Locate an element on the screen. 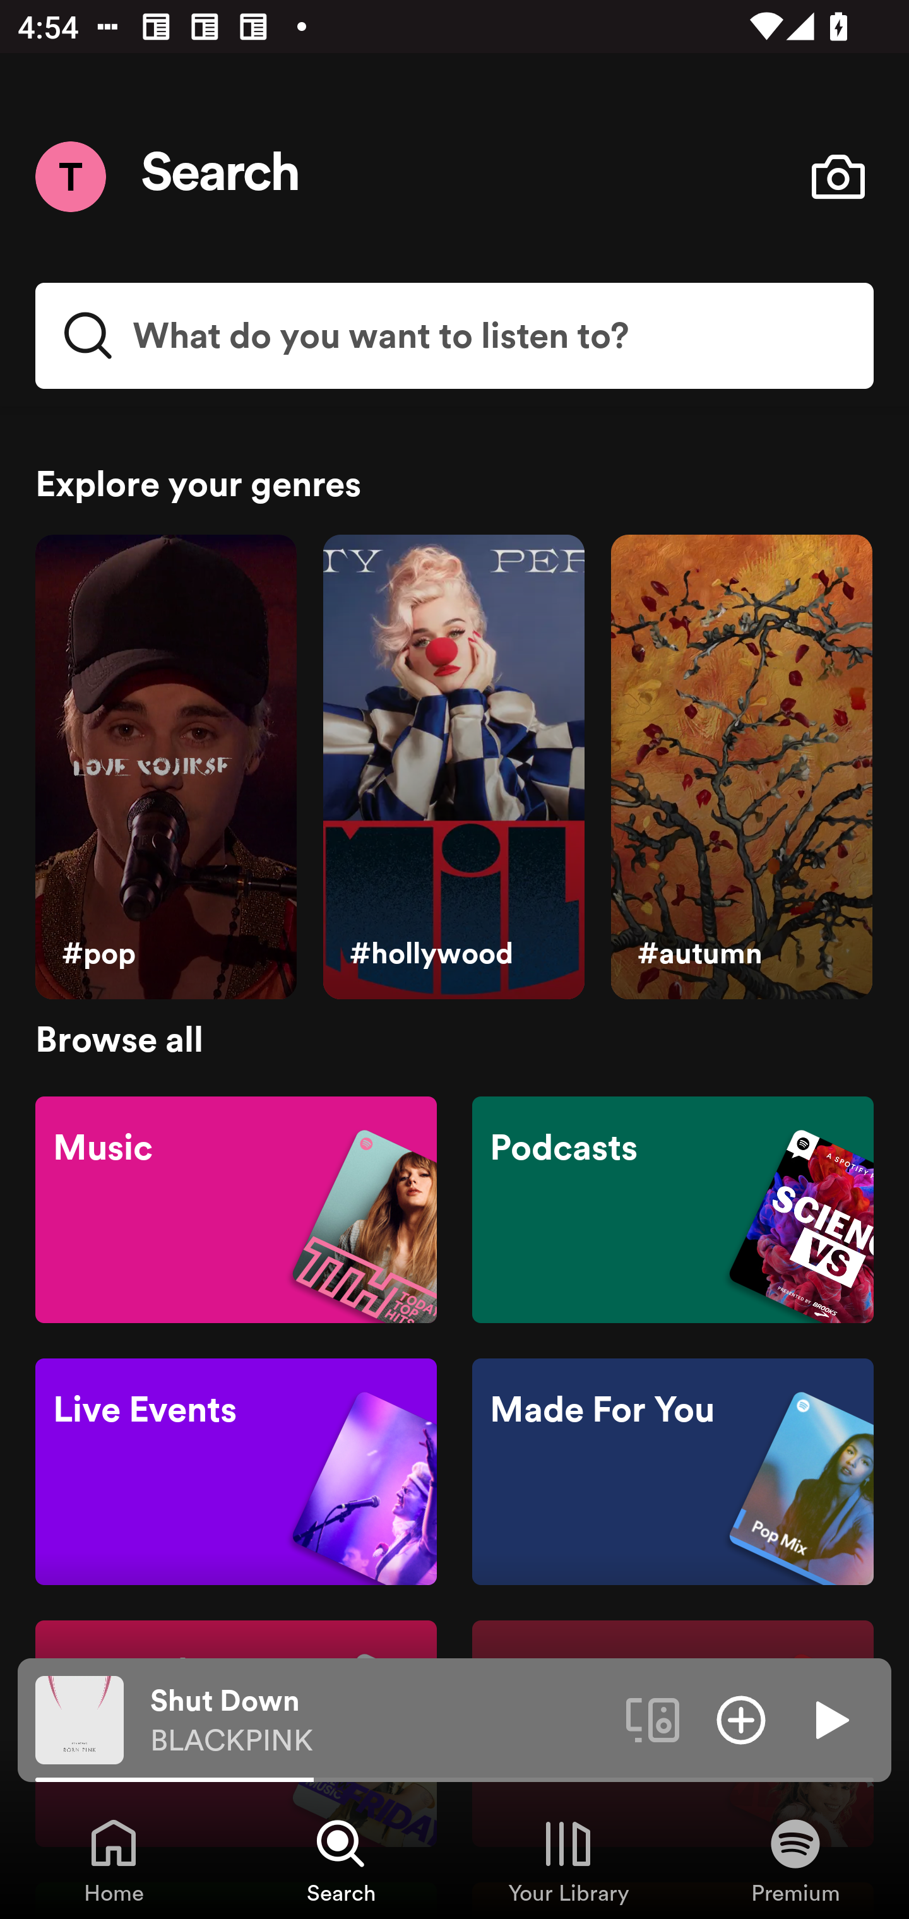  #autumn is located at coordinates (741, 768).